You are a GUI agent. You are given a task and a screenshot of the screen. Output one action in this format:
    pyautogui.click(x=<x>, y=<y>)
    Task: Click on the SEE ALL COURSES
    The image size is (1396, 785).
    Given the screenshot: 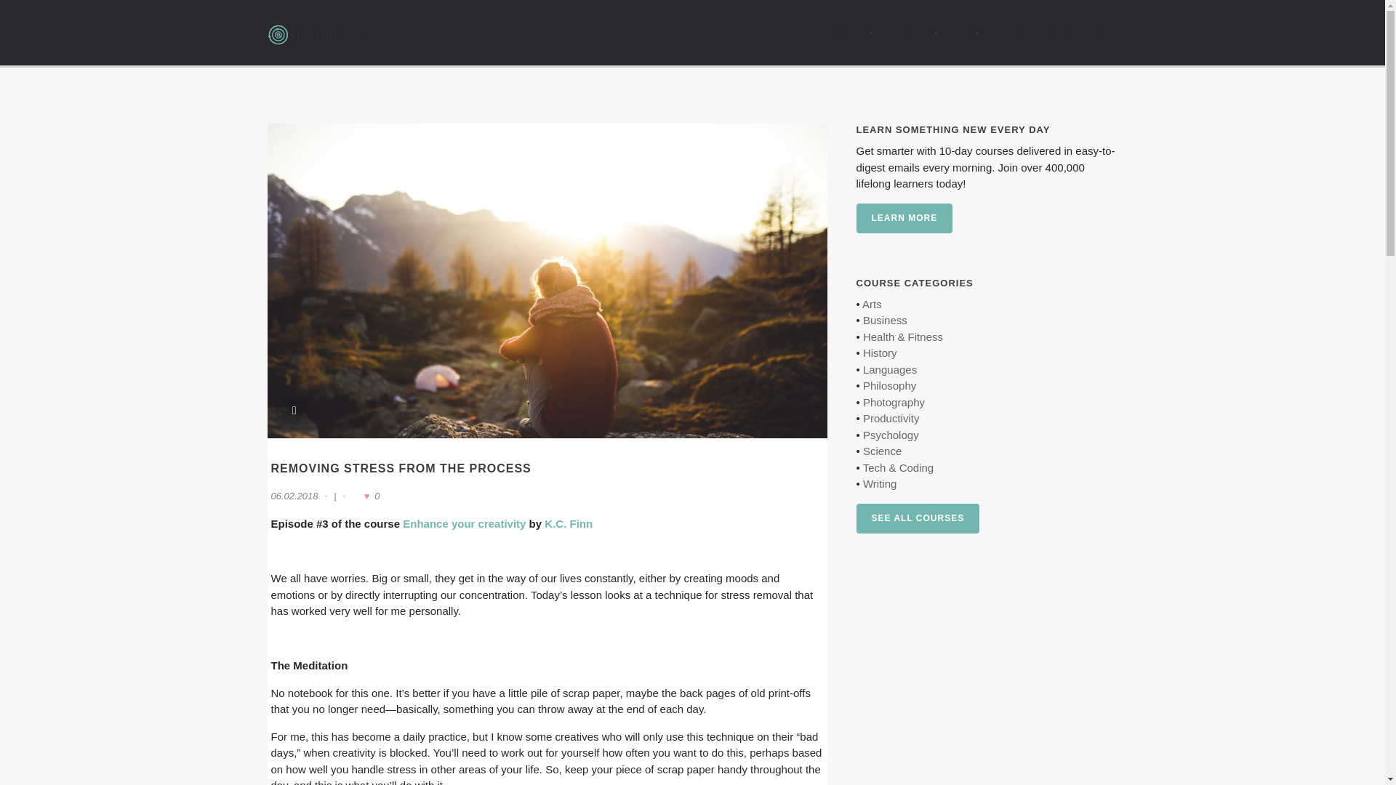 What is the action you would take?
    pyautogui.click(x=918, y=519)
    